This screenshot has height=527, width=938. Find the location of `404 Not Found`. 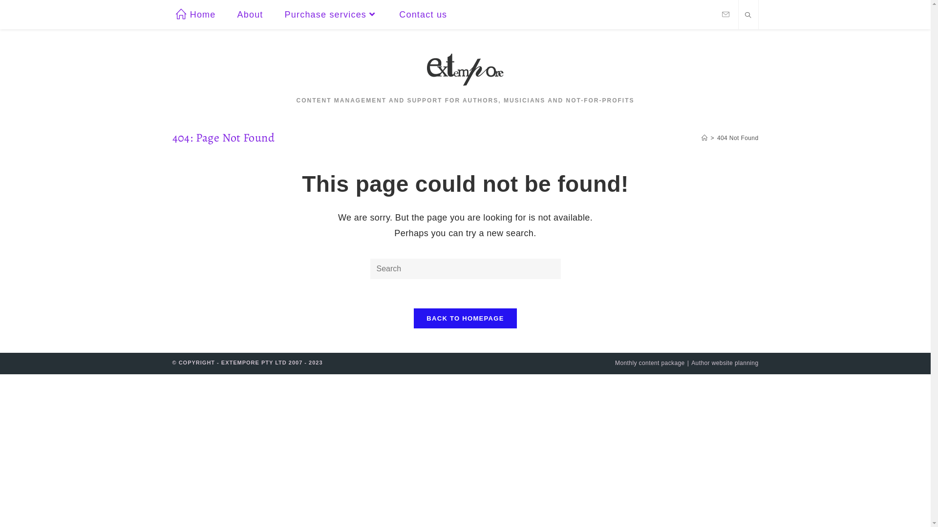

404 Not Found is located at coordinates (738, 138).